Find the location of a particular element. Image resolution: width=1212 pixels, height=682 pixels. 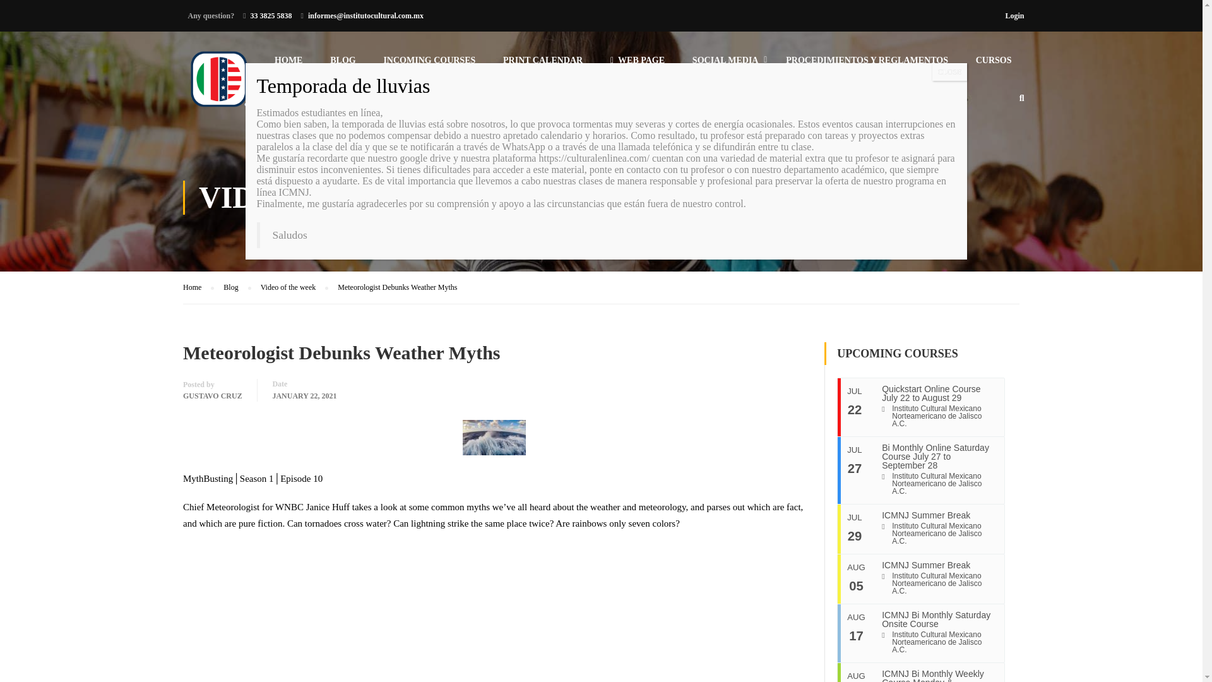

HOME is located at coordinates (288, 66).